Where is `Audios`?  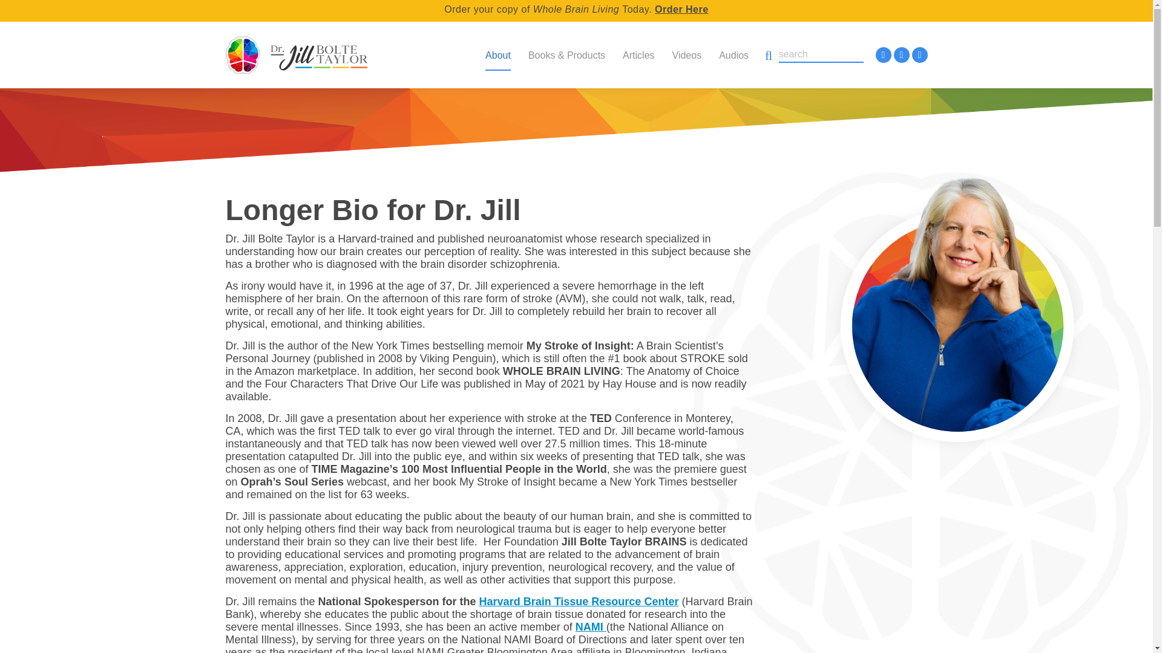 Audios is located at coordinates (734, 50).